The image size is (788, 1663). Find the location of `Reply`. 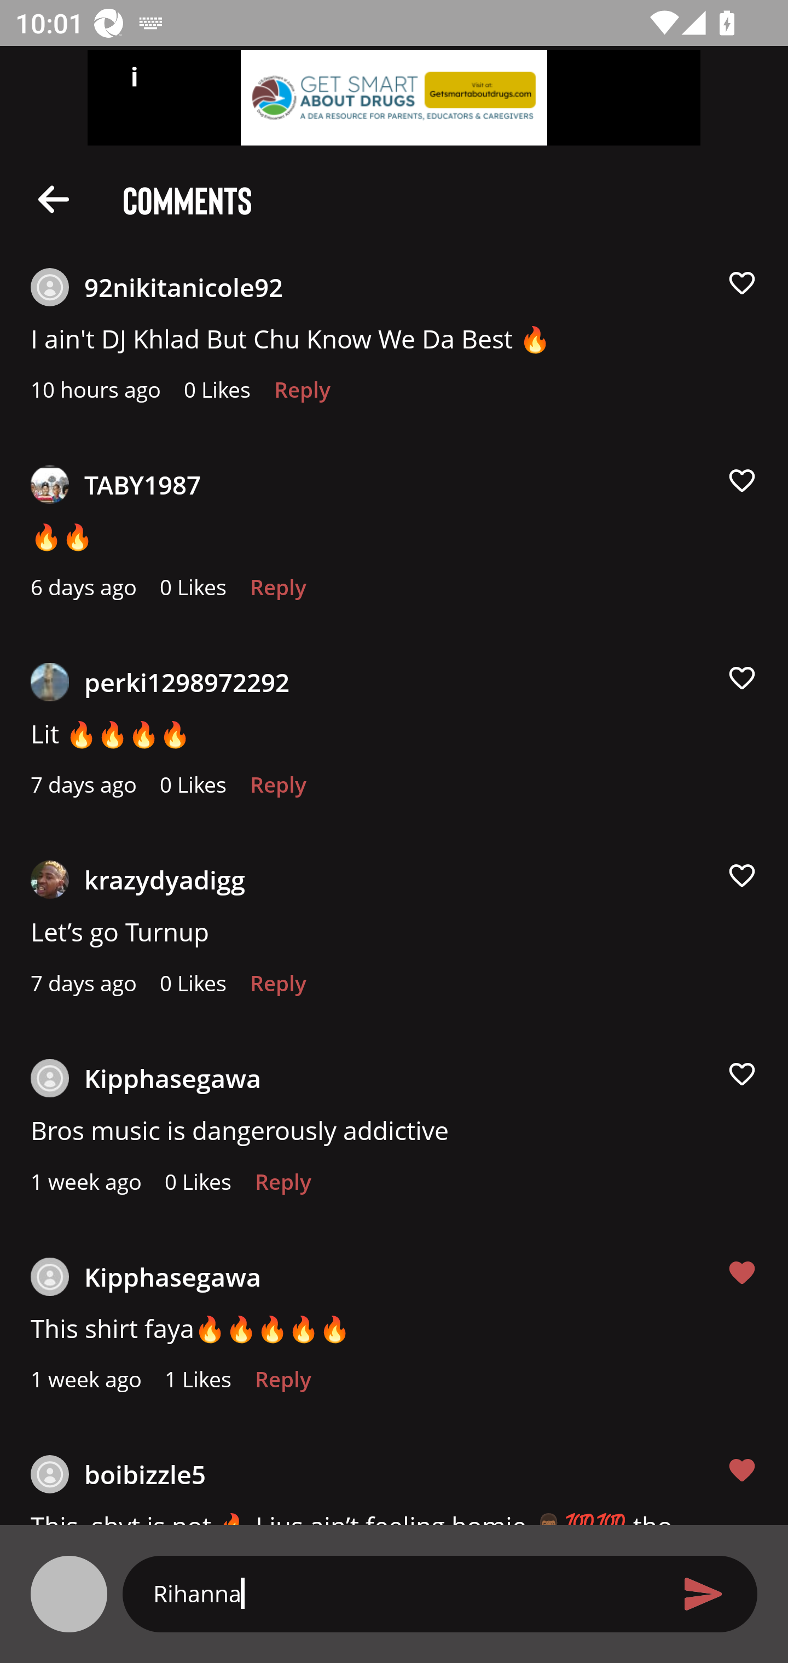

Reply is located at coordinates (278, 988).